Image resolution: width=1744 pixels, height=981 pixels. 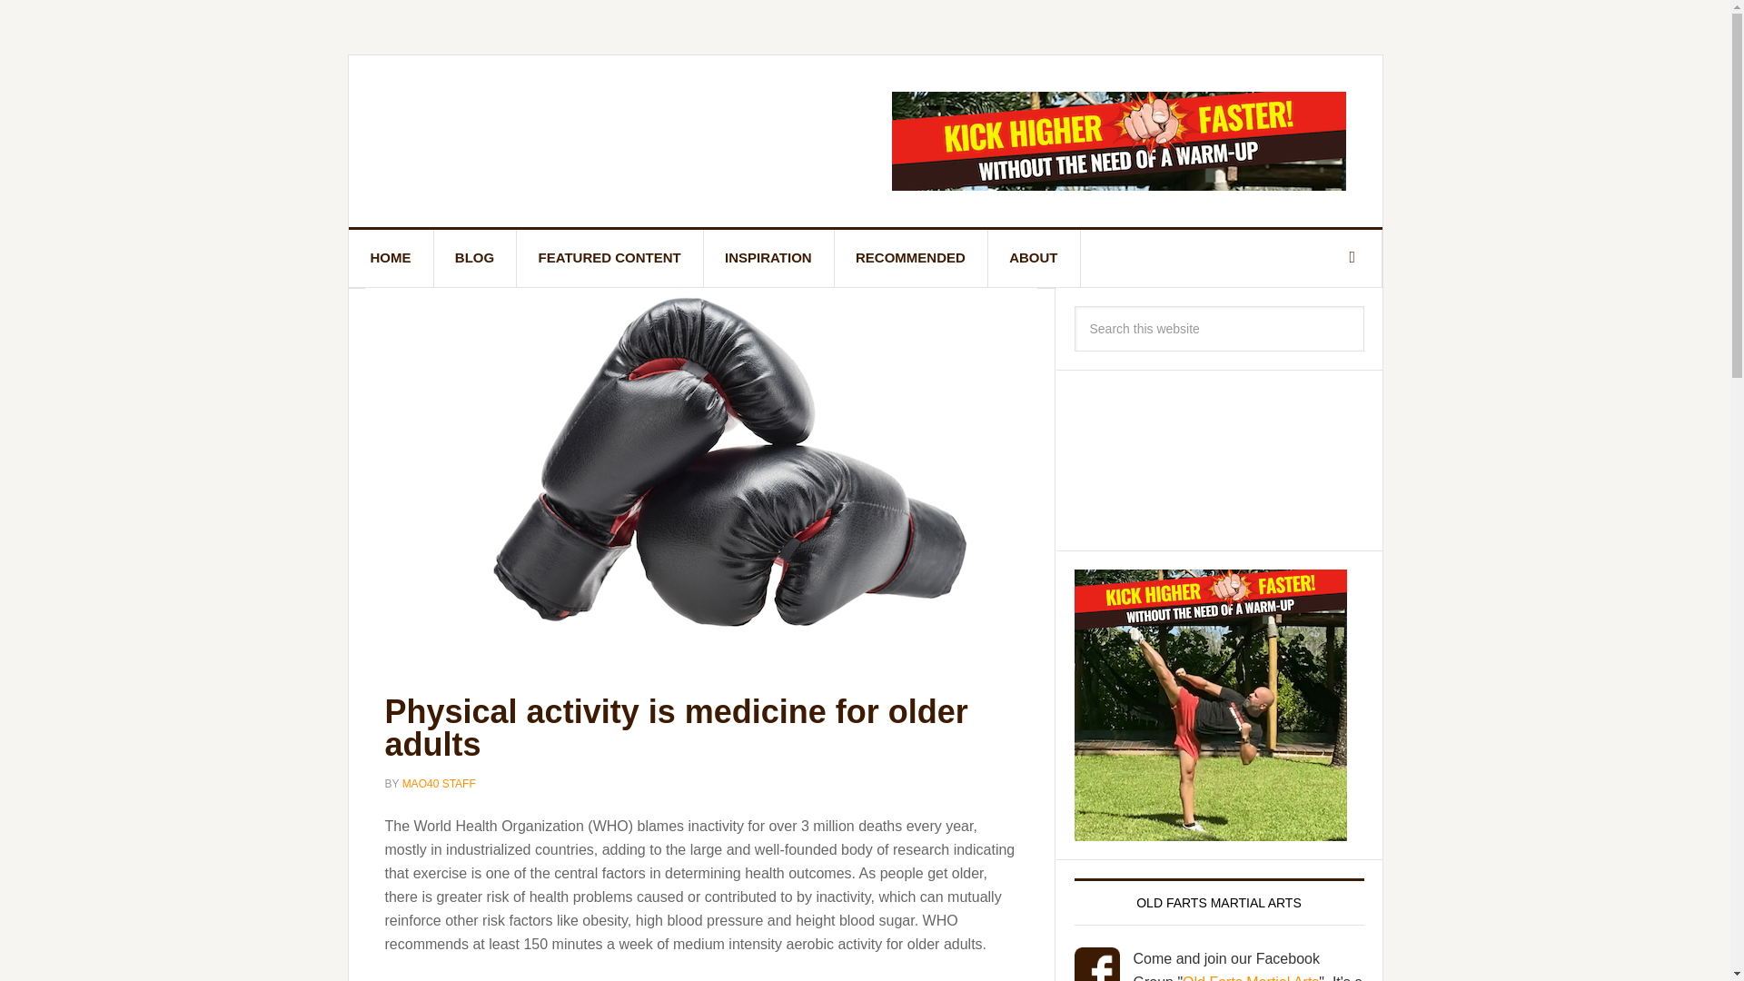 I want to click on RECOMMENDED, so click(x=910, y=258).